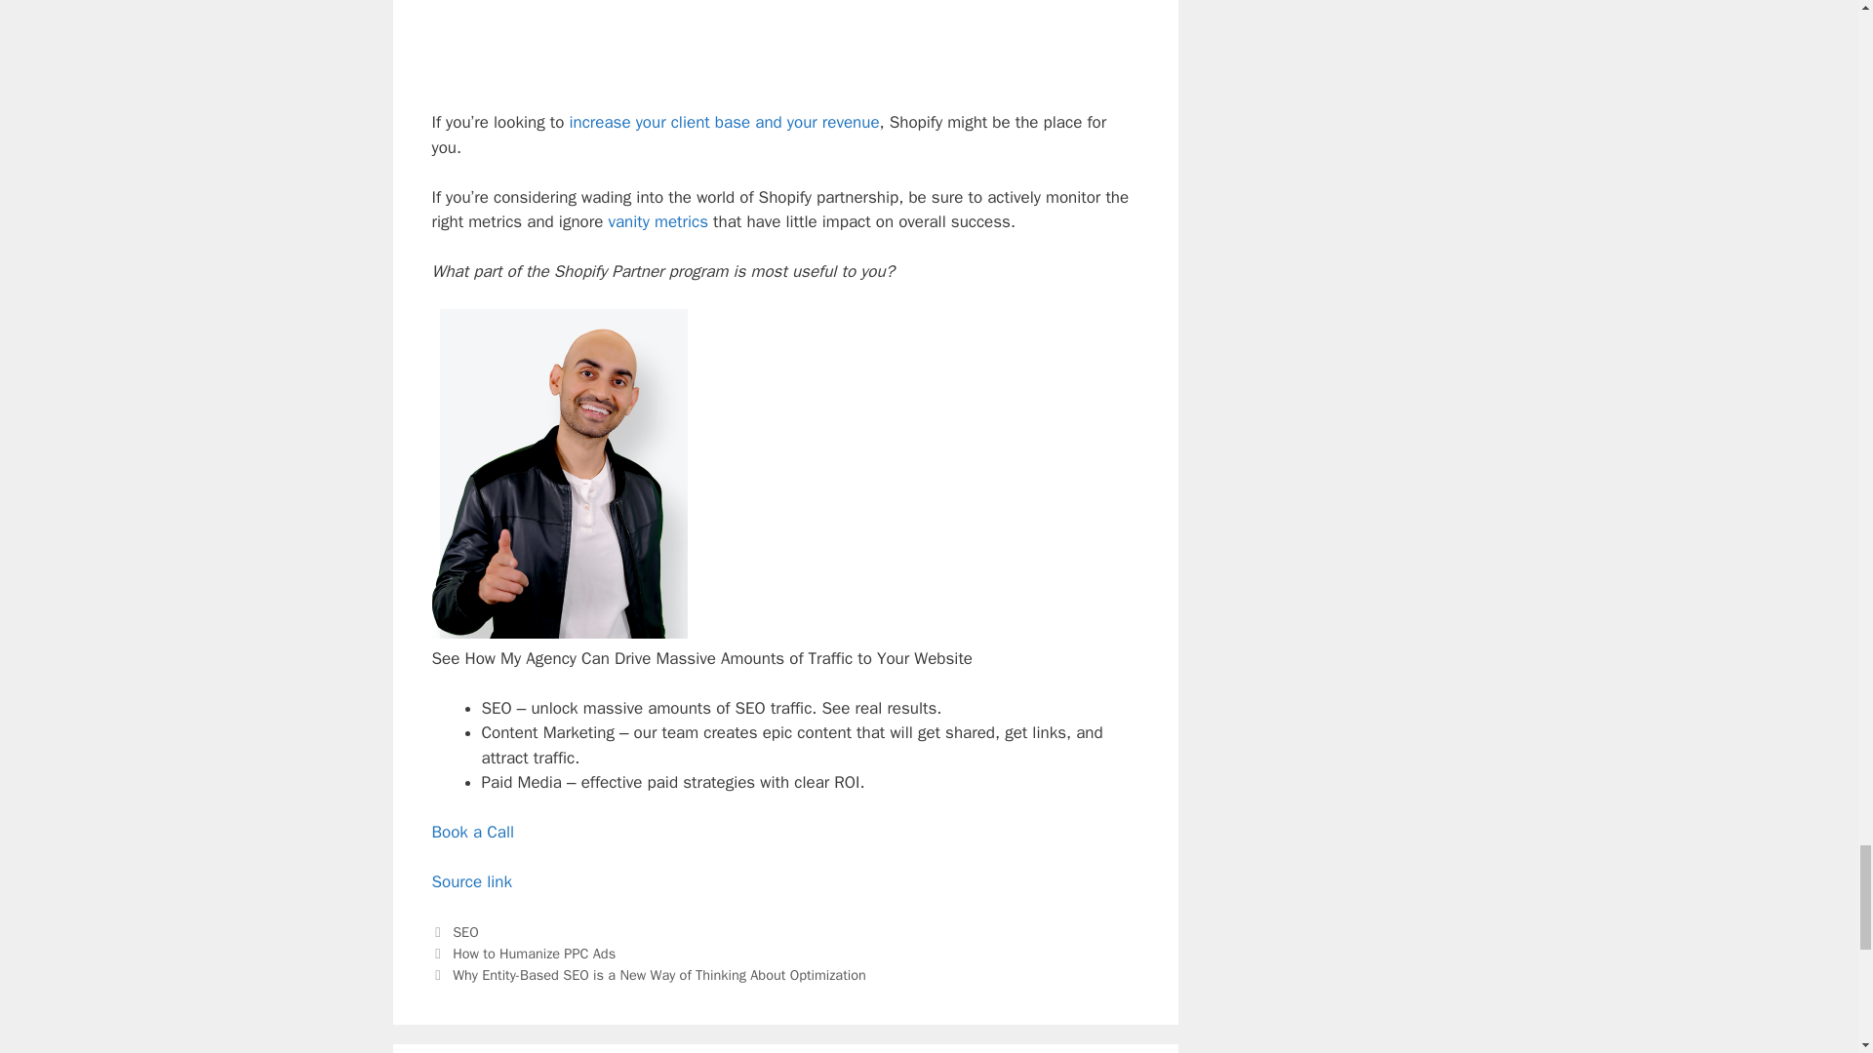 The width and height of the screenshot is (1873, 1053). I want to click on increase your client base and your revenue, so click(724, 122).